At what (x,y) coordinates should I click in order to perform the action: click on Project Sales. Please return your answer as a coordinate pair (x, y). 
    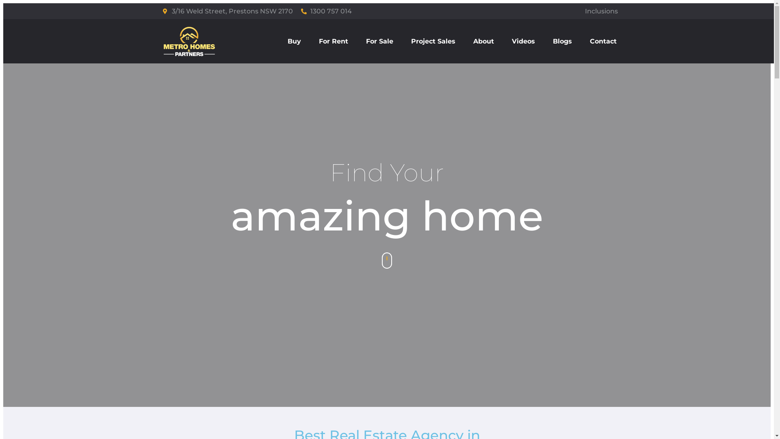
    Looking at the image, I should click on (433, 41).